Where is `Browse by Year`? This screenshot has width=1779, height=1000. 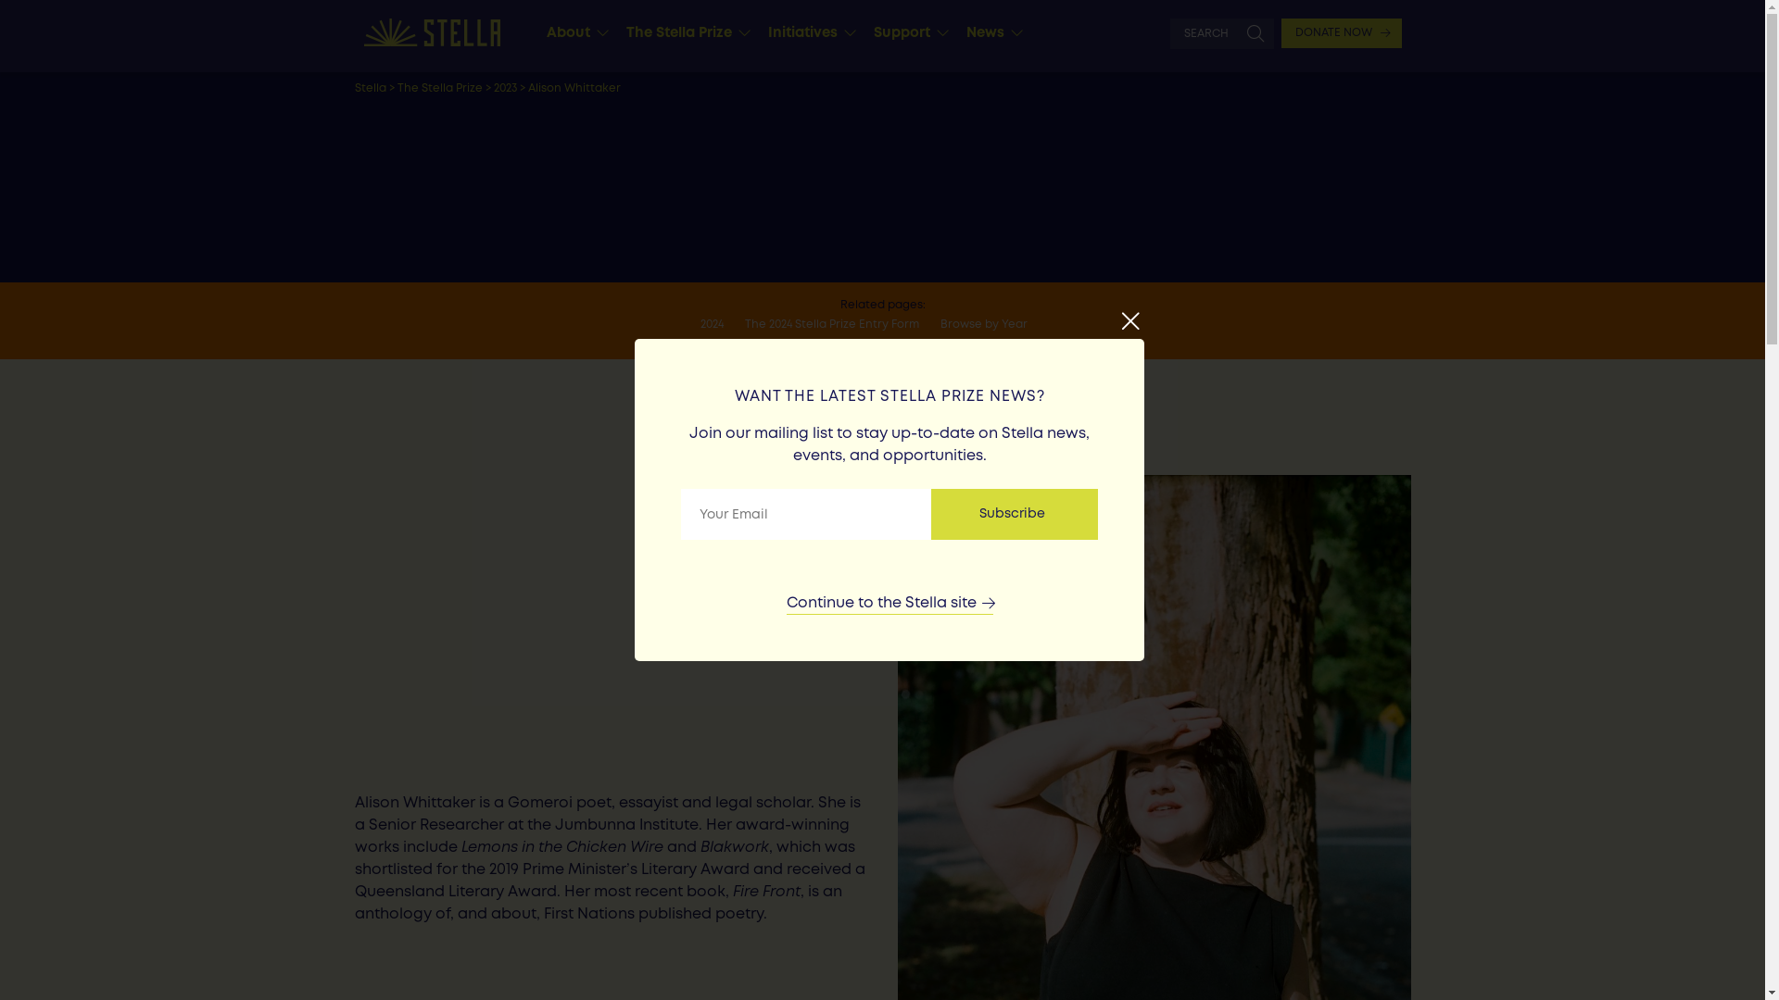
Browse by Year is located at coordinates (993, 325).